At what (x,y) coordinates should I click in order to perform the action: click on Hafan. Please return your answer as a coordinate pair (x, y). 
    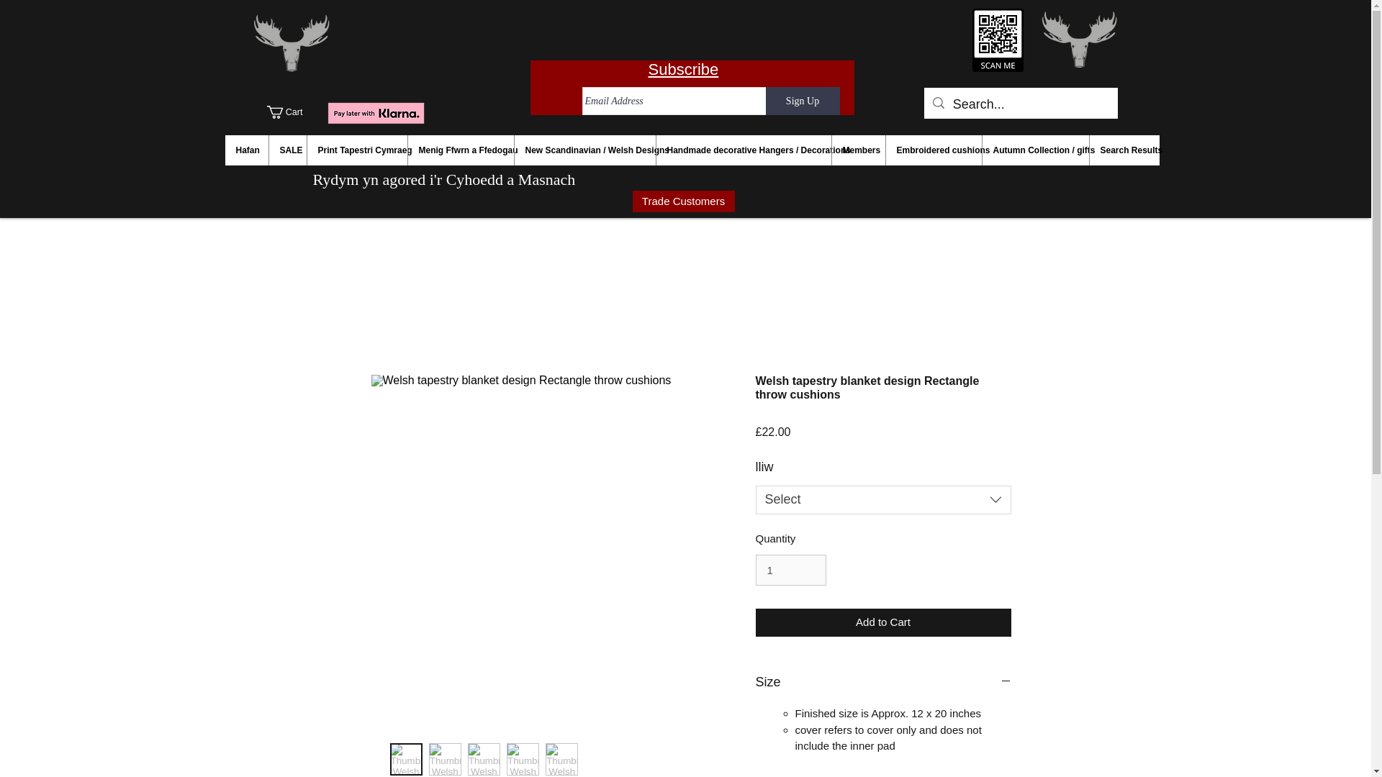
    Looking at the image, I should click on (246, 150).